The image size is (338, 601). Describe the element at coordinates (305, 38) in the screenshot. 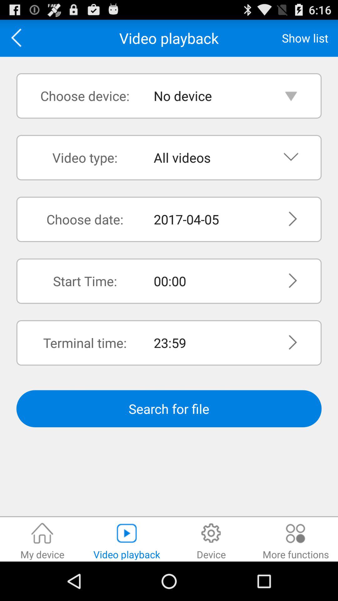

I see `tap the item next to video playback icon` at that location.